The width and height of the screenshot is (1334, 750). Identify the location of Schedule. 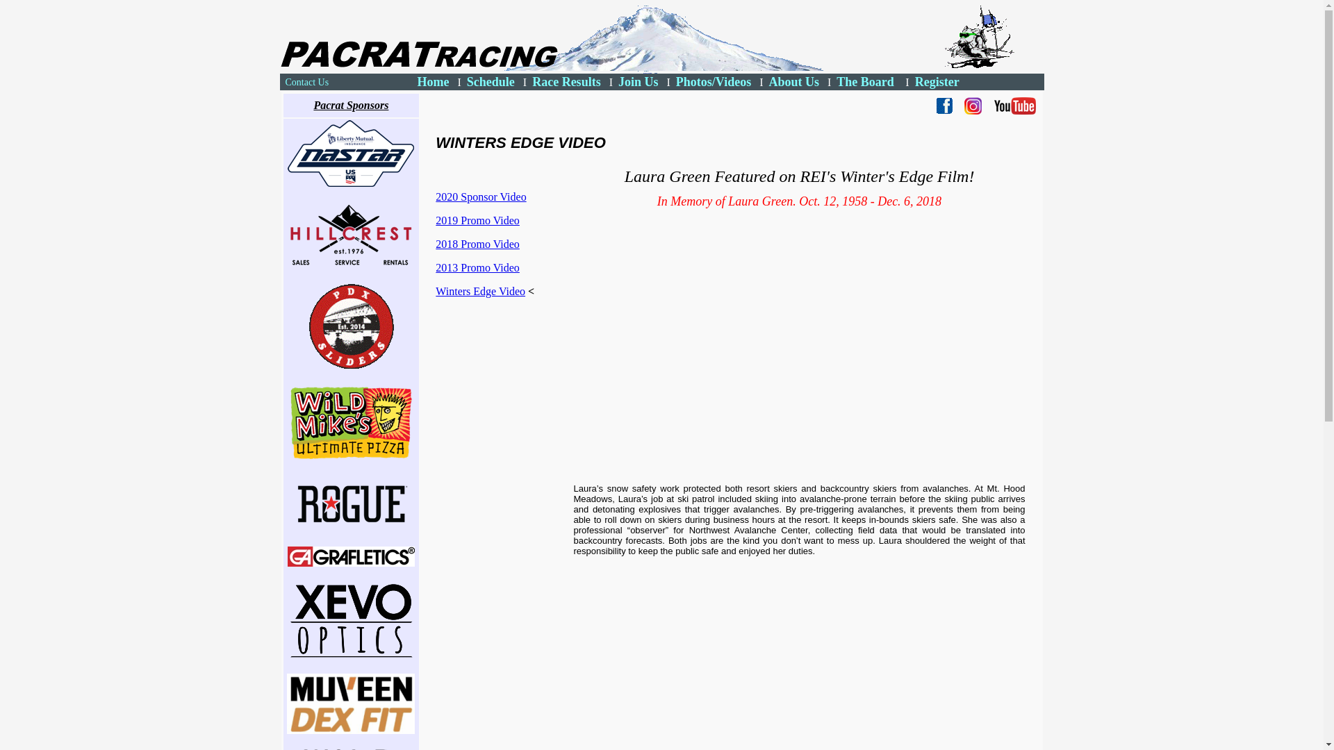
(491, 82).